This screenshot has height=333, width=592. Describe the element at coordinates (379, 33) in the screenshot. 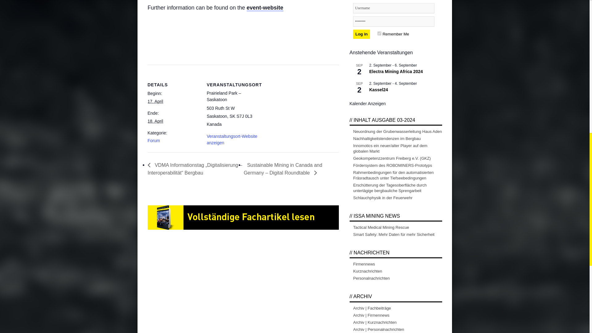

I see `forever` at that location.